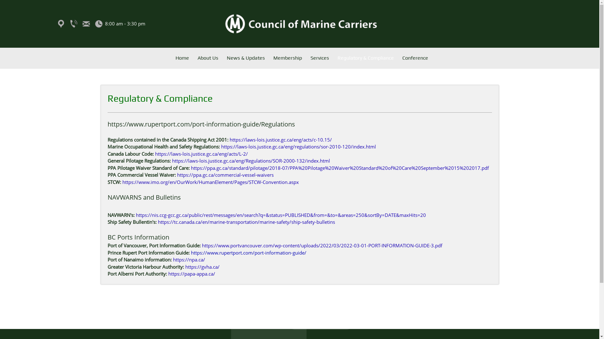  I want to click on https://papa-appa.ca/, so click(191, 274).